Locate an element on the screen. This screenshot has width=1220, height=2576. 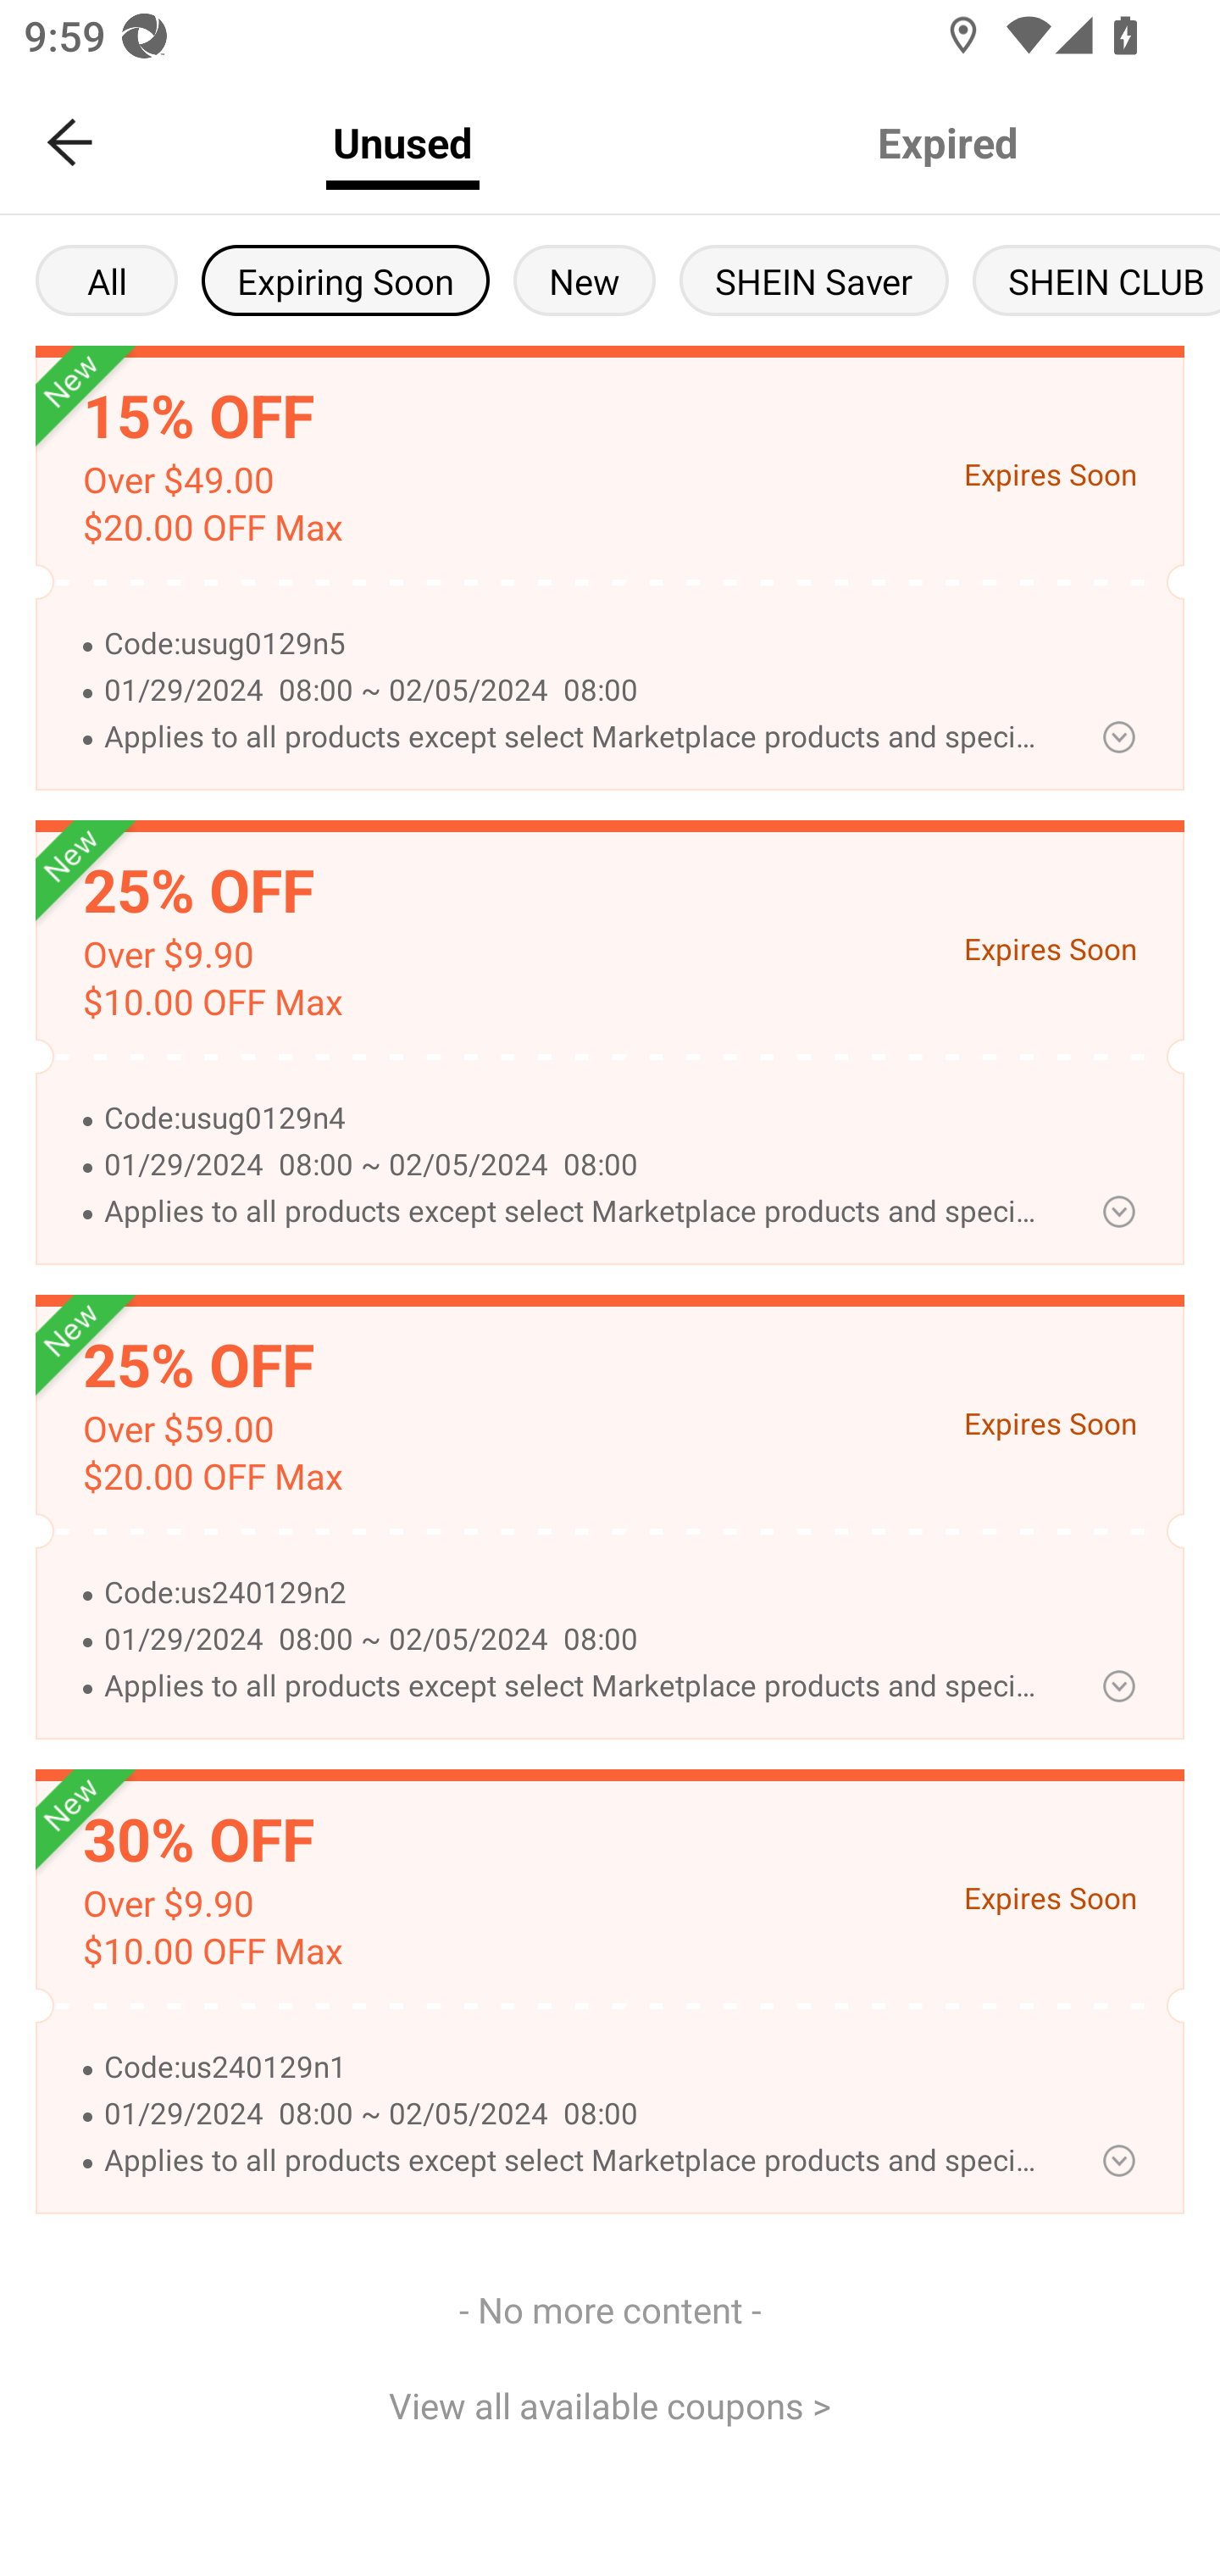
Code:usug0129n5 is located at coordinates (575, 644).